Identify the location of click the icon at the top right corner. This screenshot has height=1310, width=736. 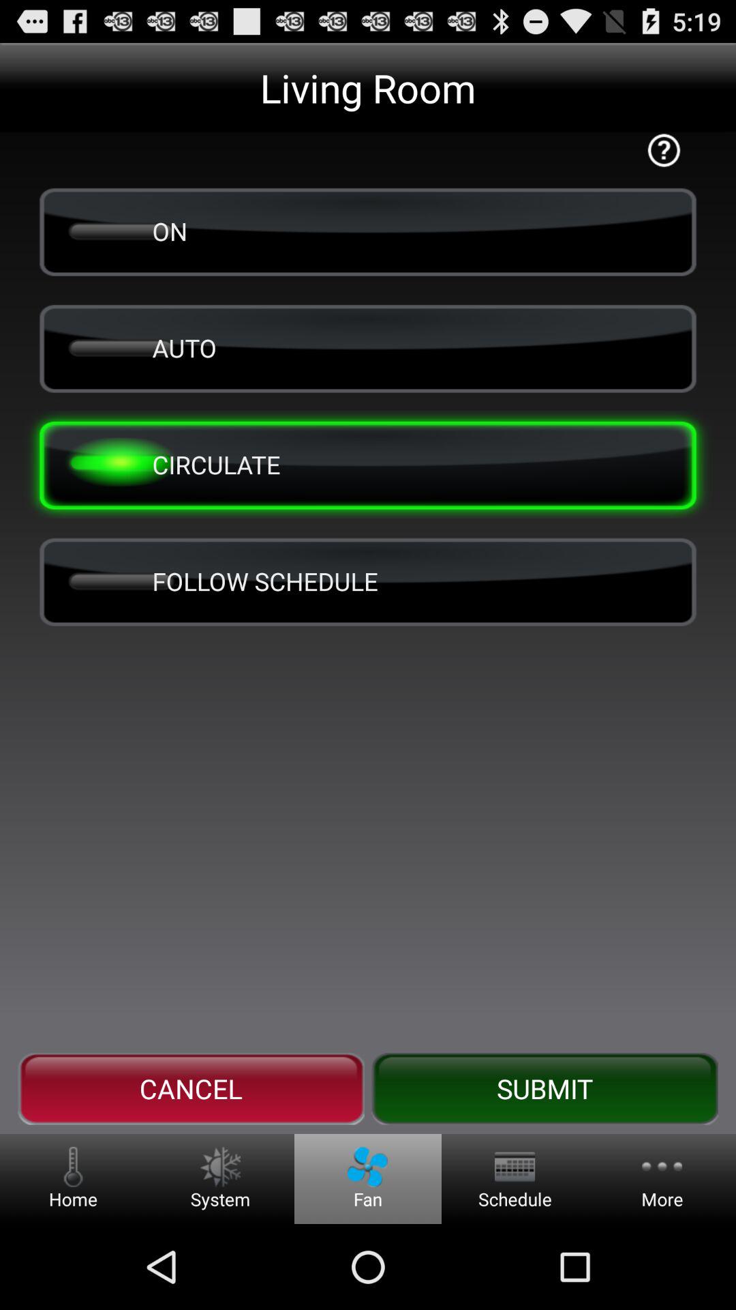
(664, 150).